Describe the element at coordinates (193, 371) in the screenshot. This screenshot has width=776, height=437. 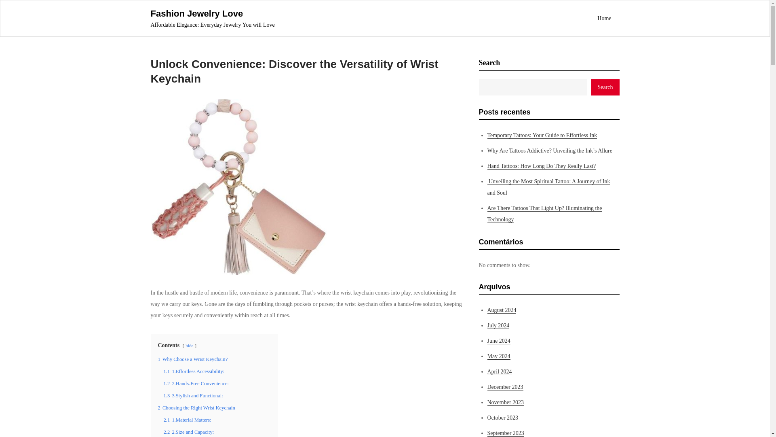
I see `1.1 1.Effortless Accessibility:` at that location.